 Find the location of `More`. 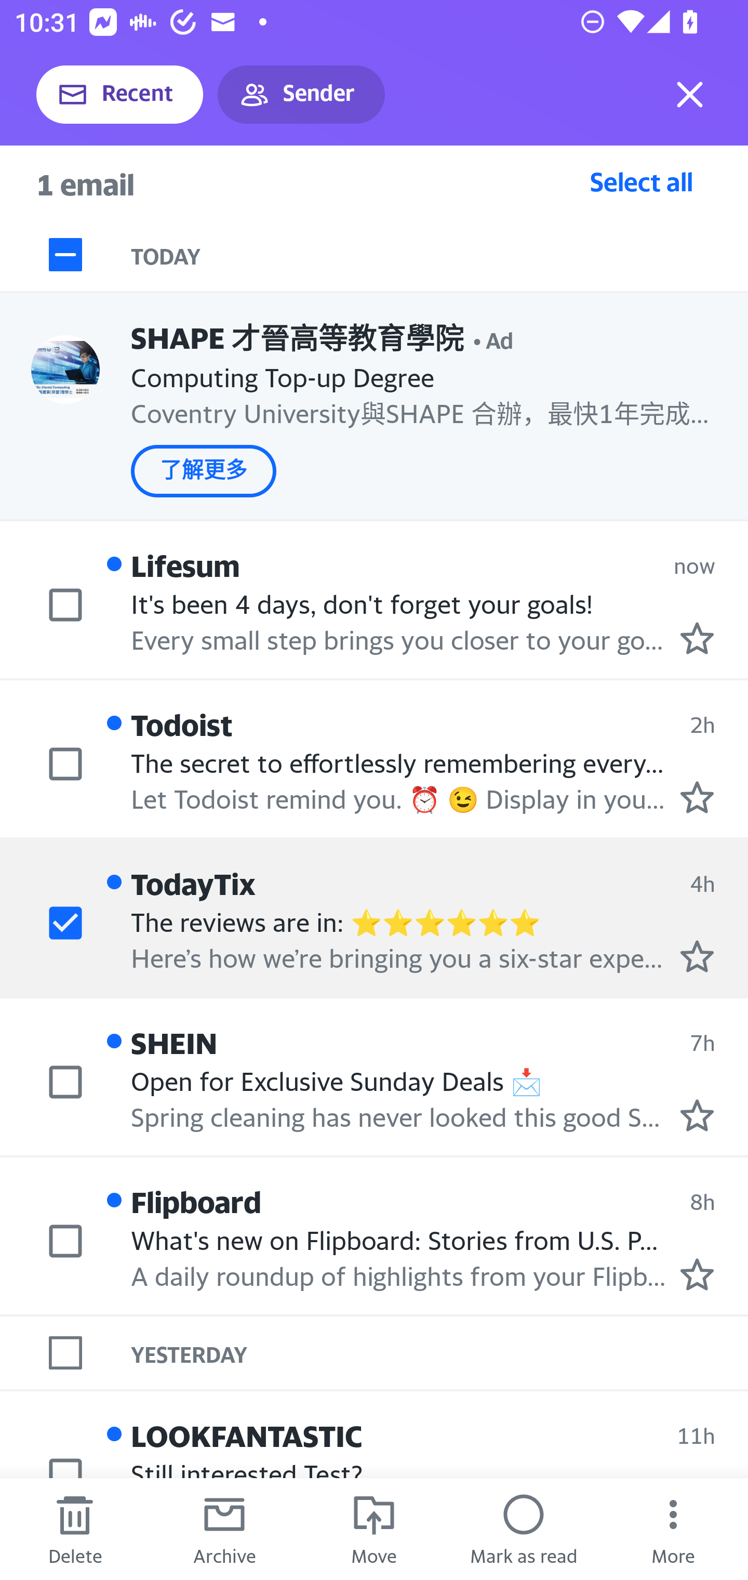

More is located at coordinates (673, 1529).